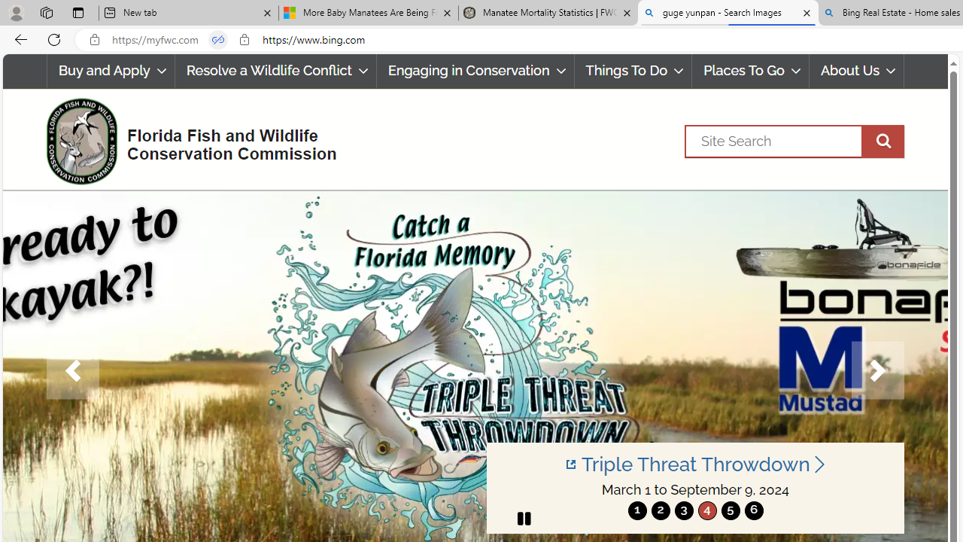  I want to click on About Us, so click(856, 71).